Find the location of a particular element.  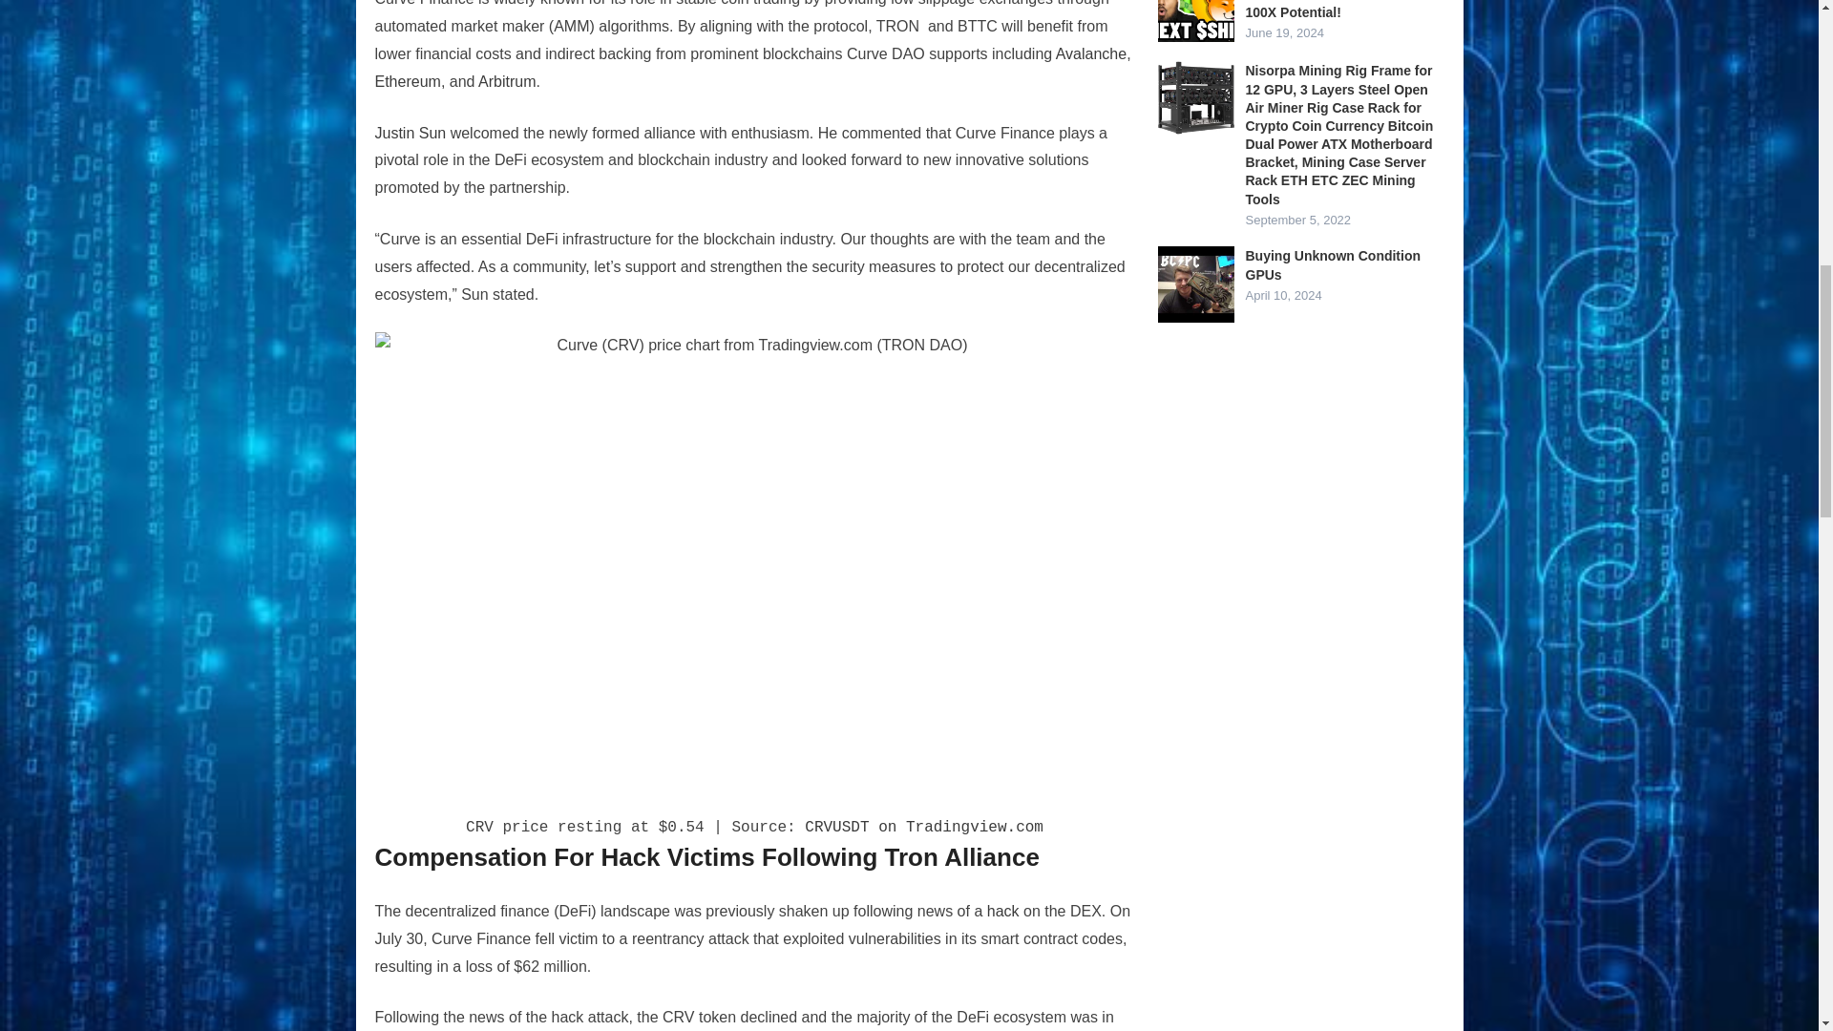

Justin Sun is located at coordinates (409, 132).